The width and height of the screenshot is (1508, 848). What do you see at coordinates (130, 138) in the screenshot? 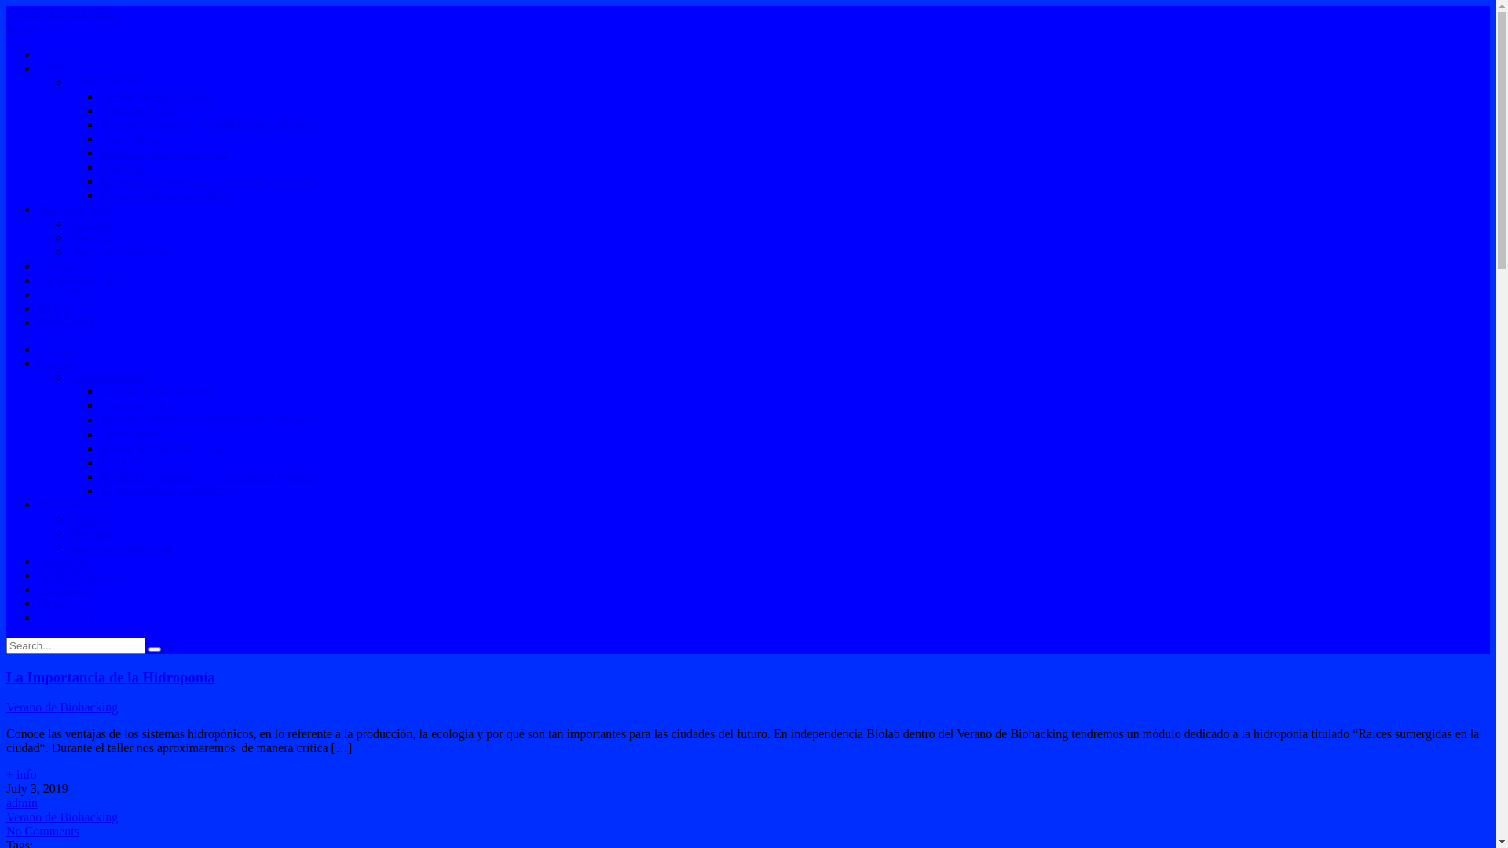
I see `Trans*plant` at bounding box center [130, 138].